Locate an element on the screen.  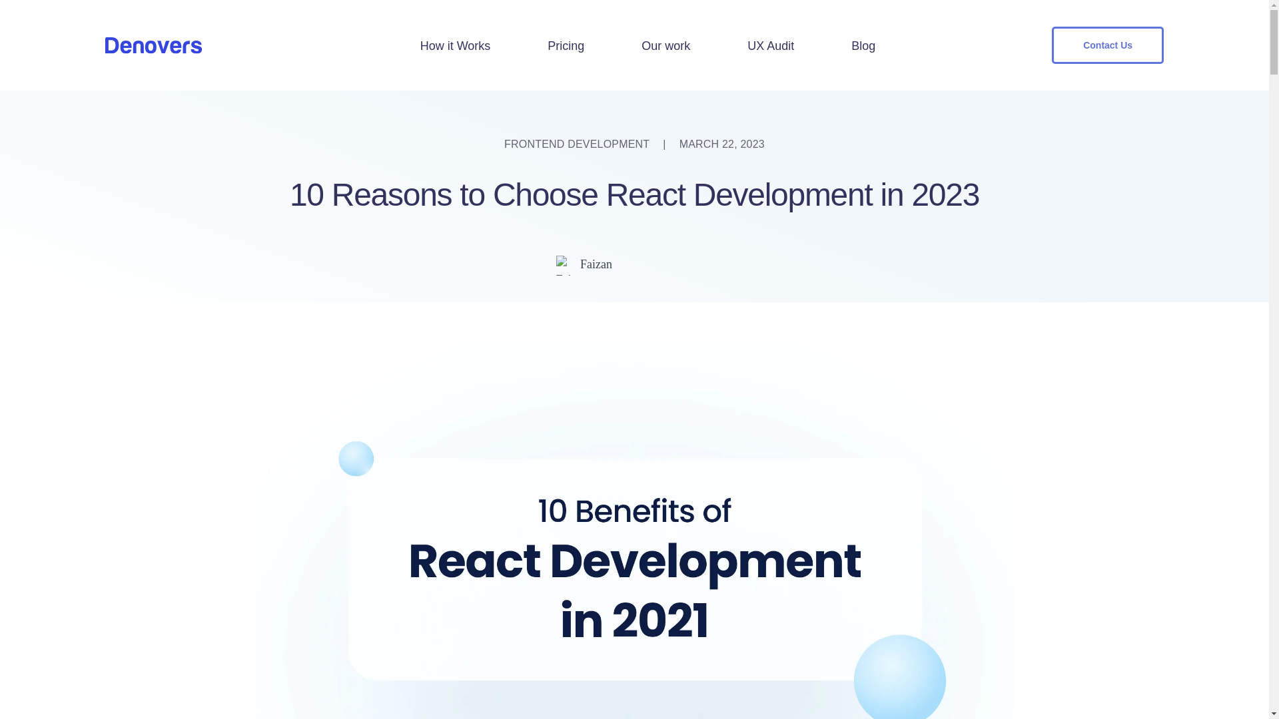
Contact Us is located at coordinates (1107, 45).